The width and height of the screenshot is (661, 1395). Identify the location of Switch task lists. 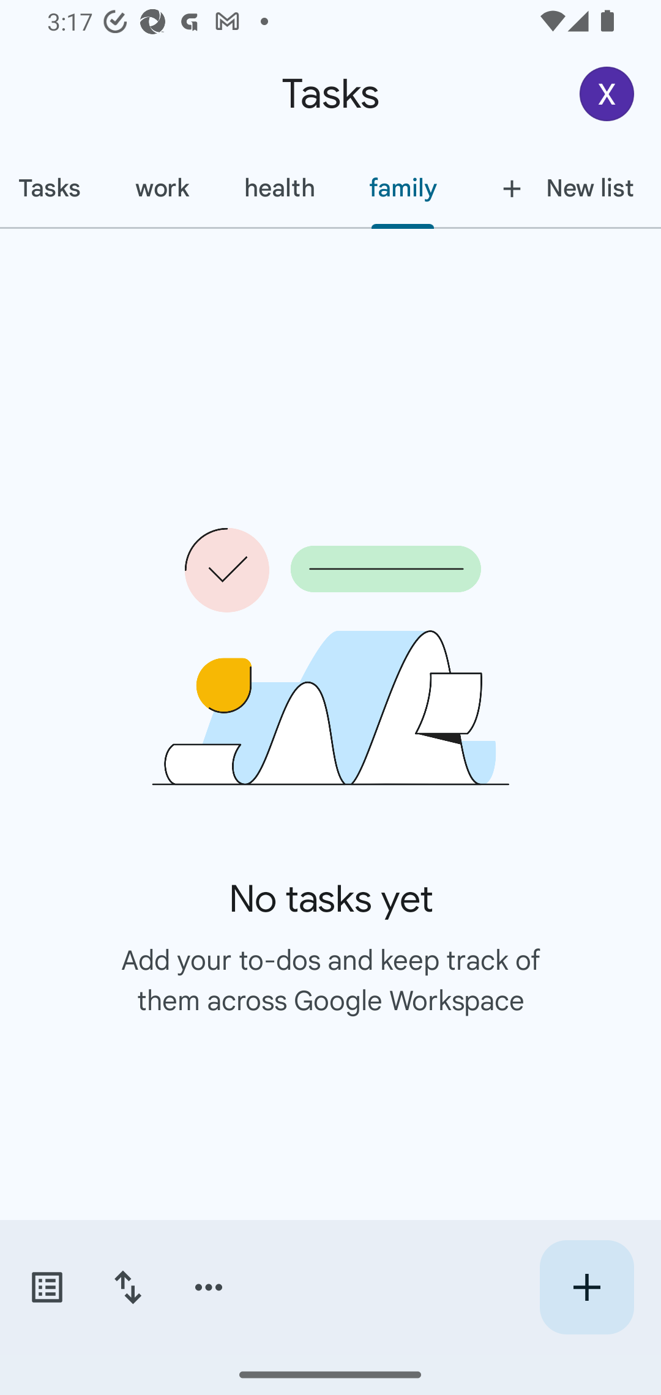
(47, 1287).